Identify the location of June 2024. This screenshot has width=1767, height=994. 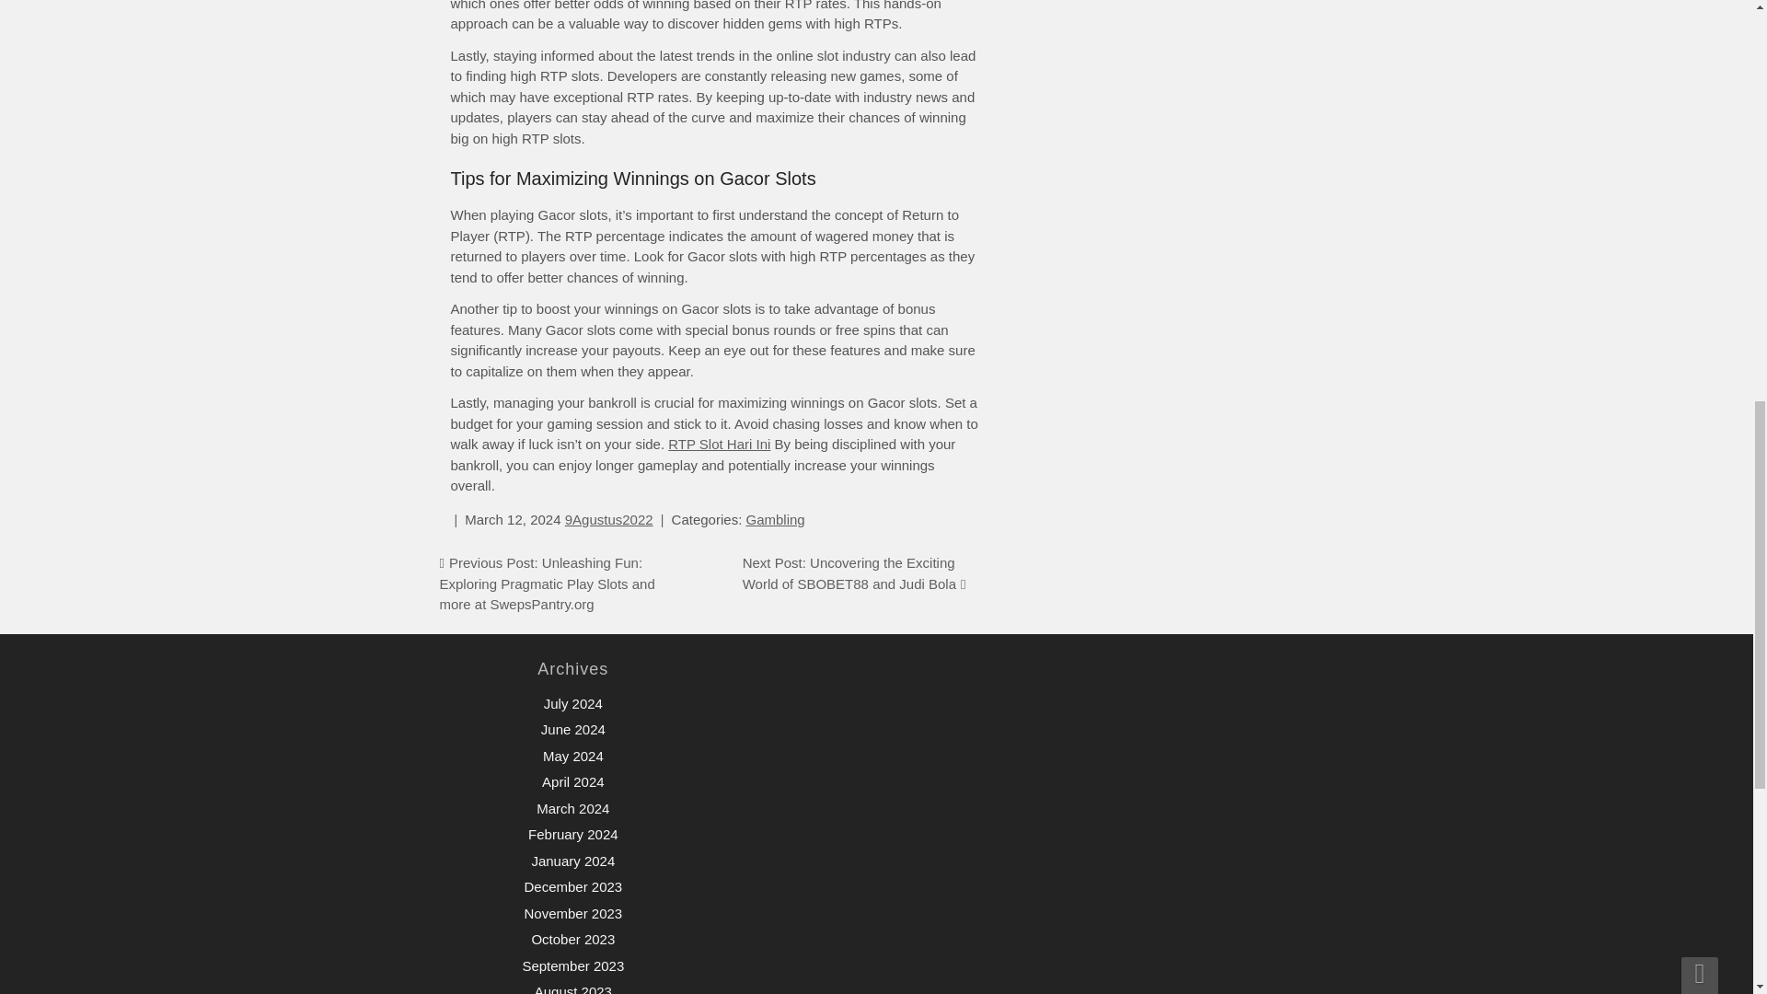
(572, 729).